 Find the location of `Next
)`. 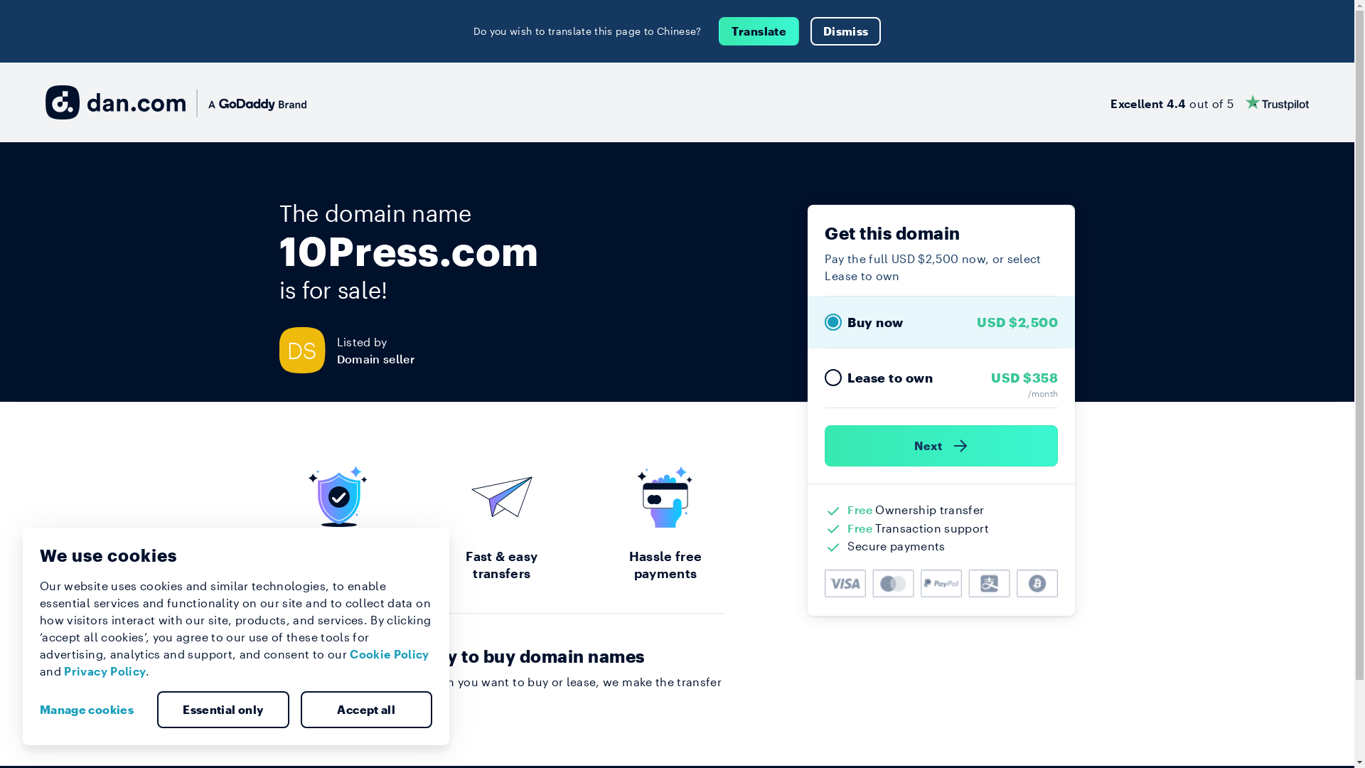

Next
) is located at coordinates (941, 446).